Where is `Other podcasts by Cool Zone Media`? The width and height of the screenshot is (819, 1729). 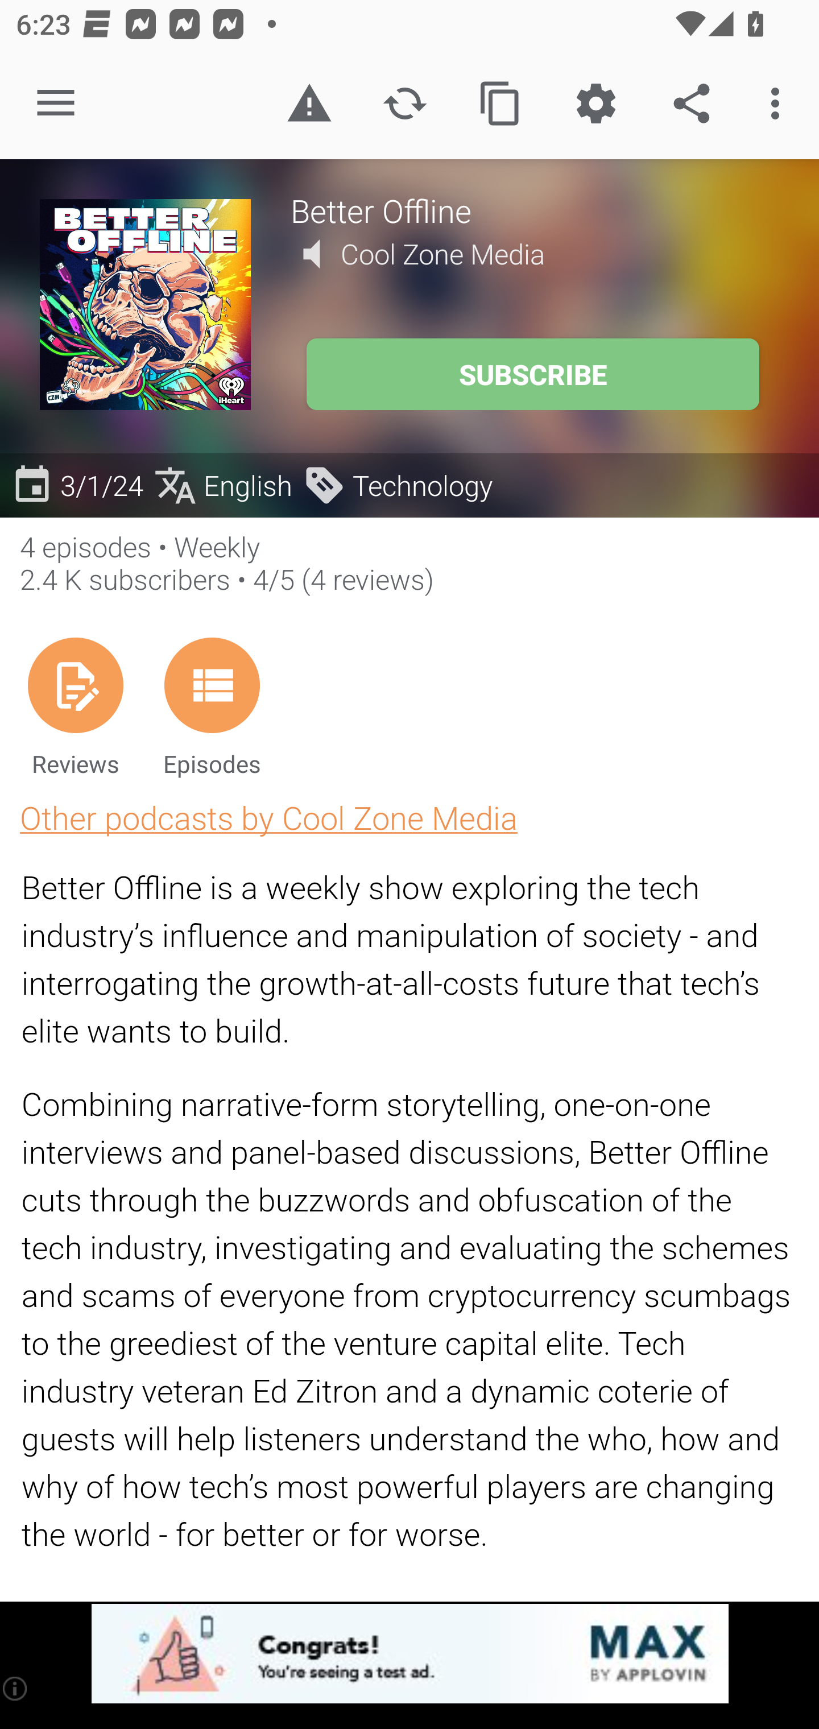 Other podcasts by Cool Zone Media is located at coordinates (268, 817).